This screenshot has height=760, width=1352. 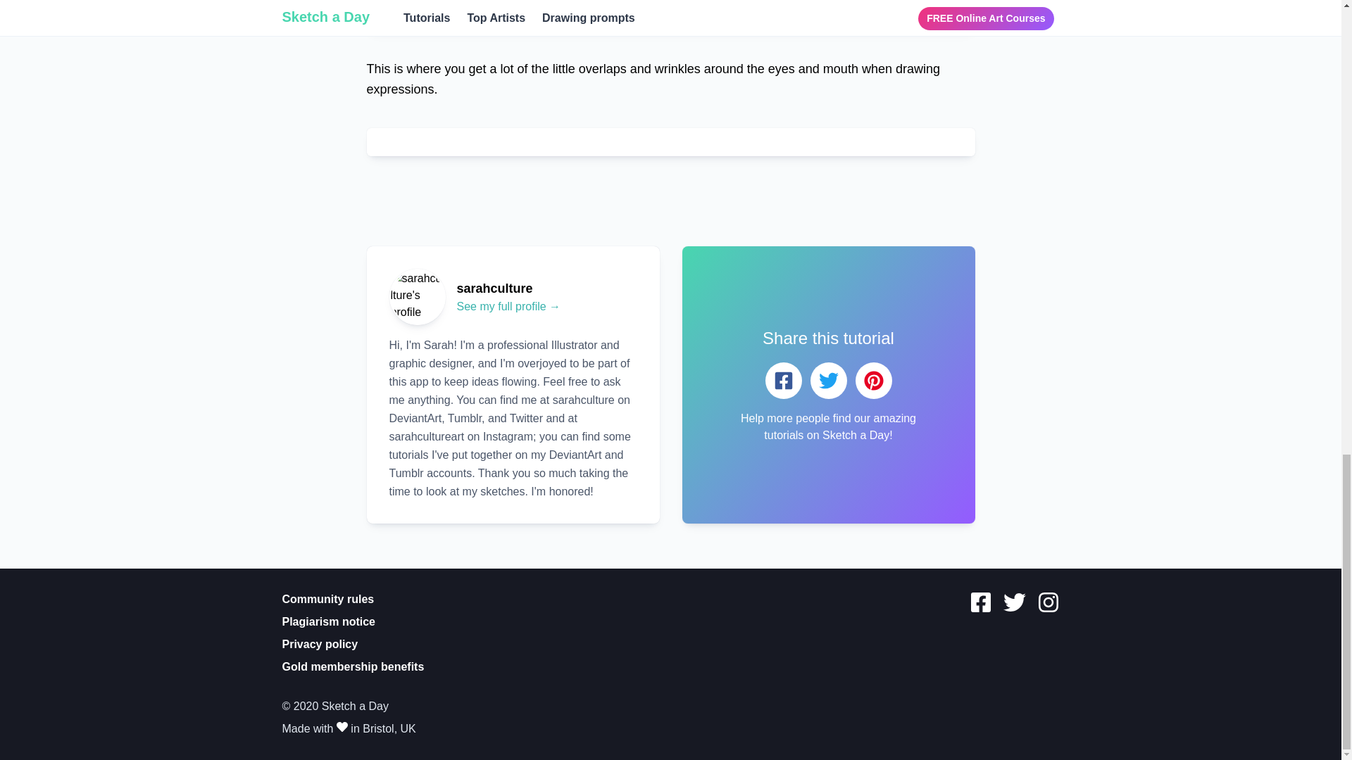 I want to click on Gold membership benefits, so click(x=352, y=666).